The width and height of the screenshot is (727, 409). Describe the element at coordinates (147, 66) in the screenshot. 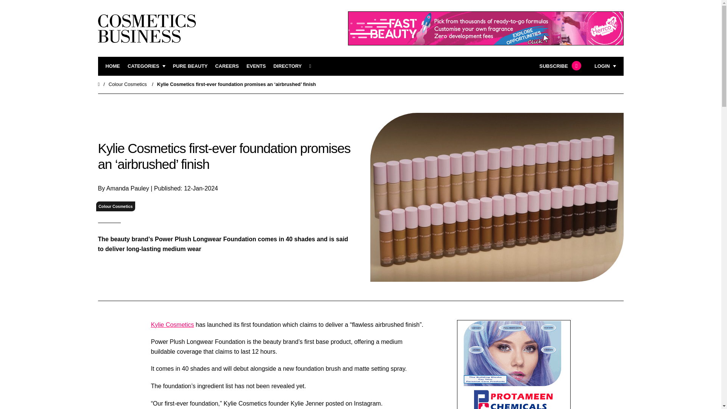

I see `CATEGORIES` at that location.